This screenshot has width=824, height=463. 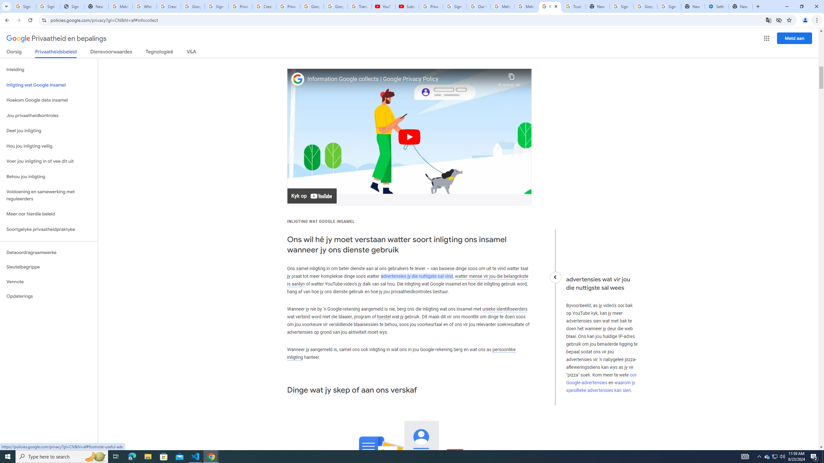 What do you see at coordinates (14, 53) in the screenshot?
I see `Oorsig` at bounding box center [14, 53].